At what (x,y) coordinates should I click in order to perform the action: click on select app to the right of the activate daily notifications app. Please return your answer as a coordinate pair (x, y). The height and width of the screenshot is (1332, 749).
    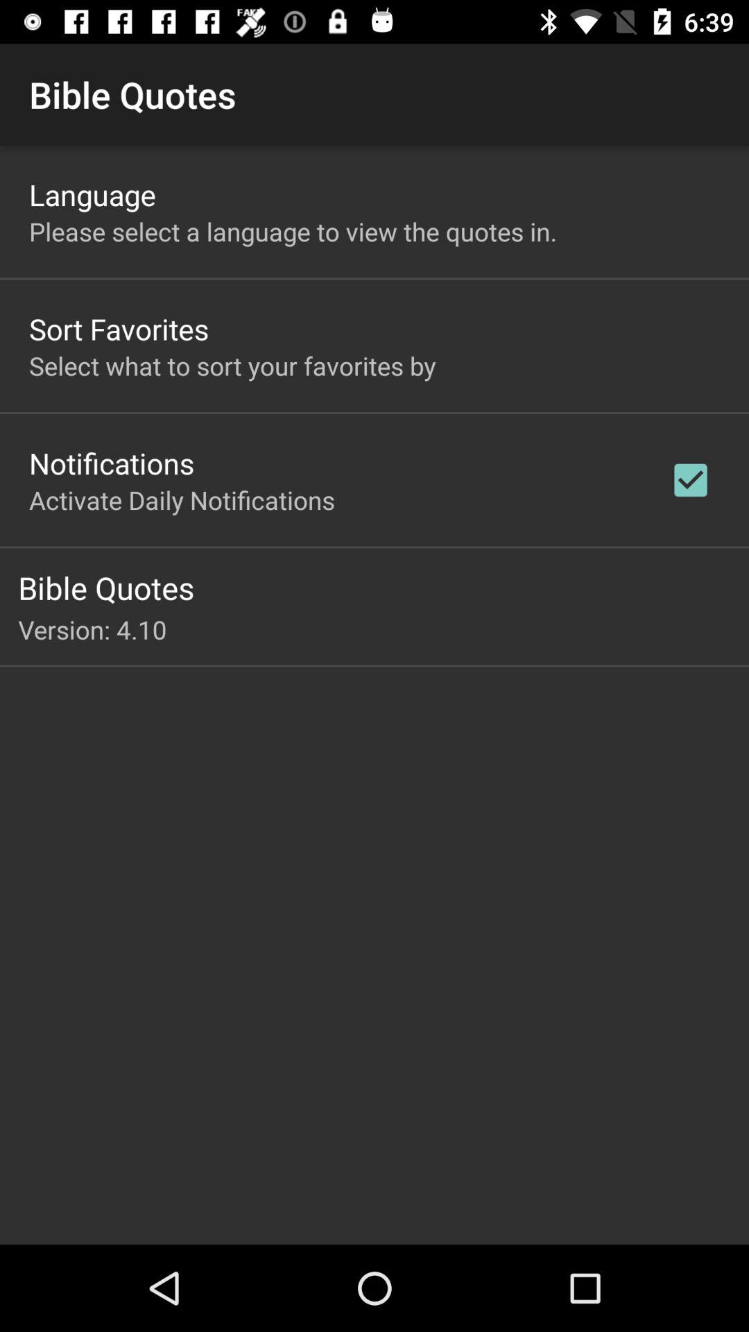
    Looking at the image, I should click on (691, 480).